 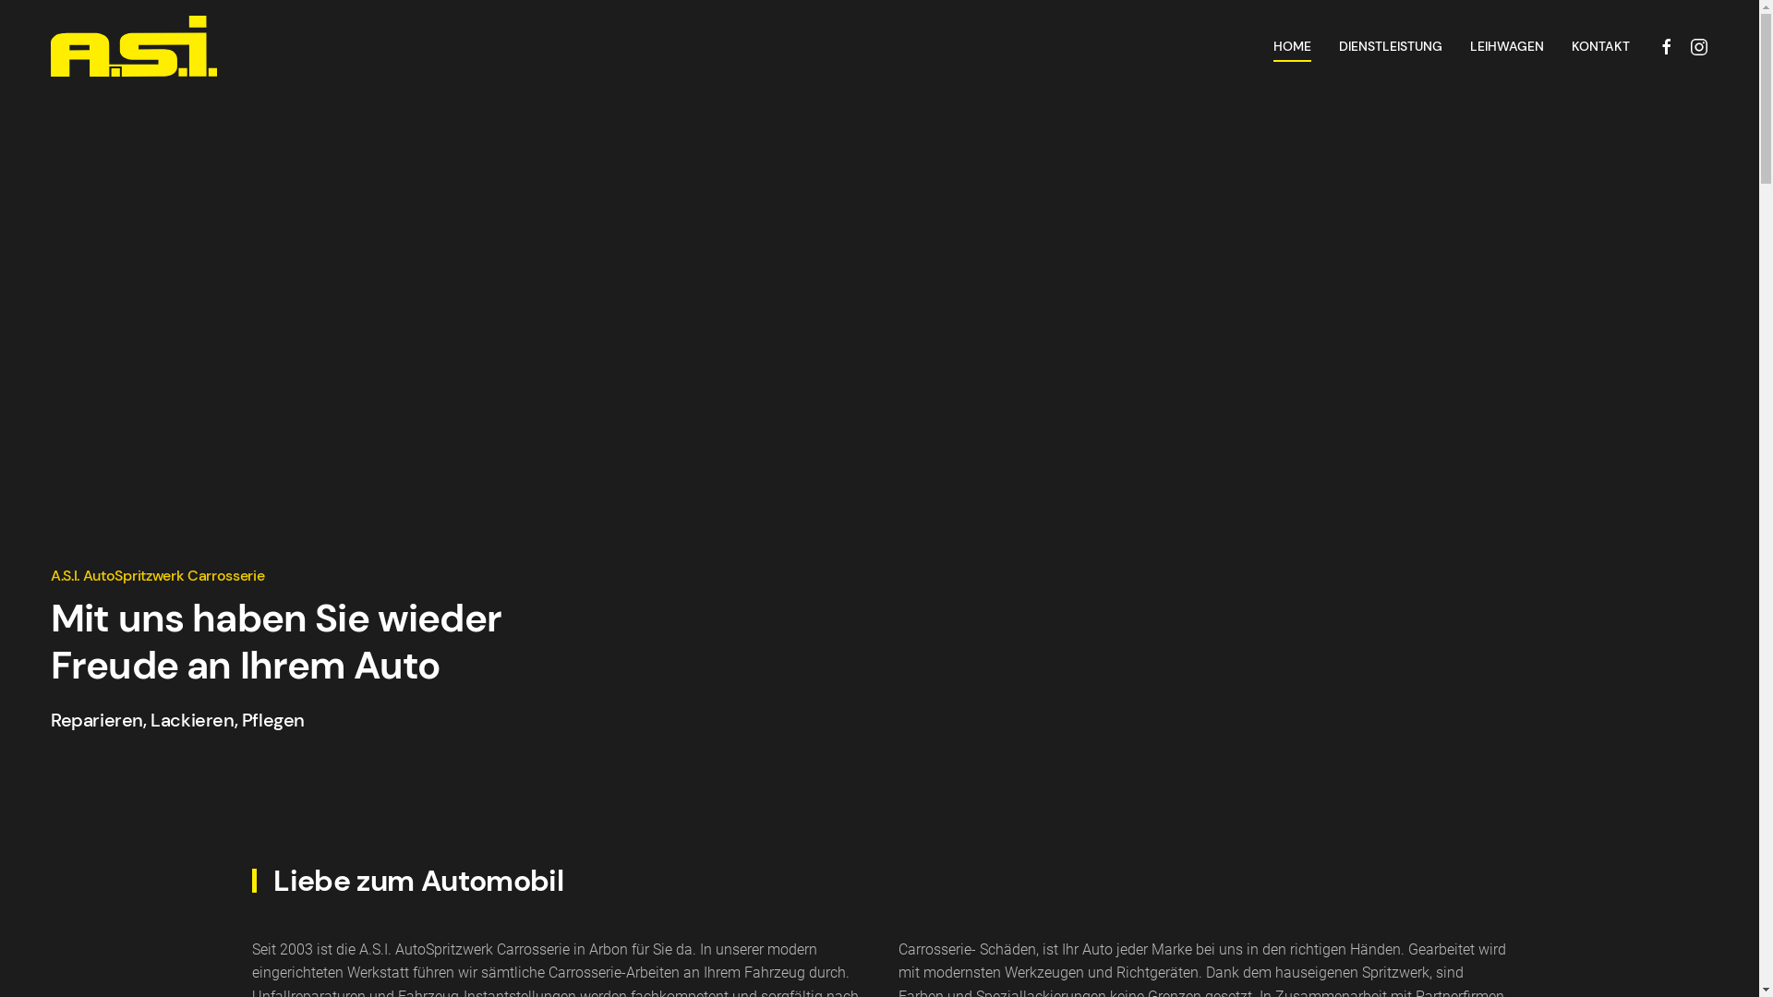 I want to click on KONTAKT, so click(x=1601, y=46).